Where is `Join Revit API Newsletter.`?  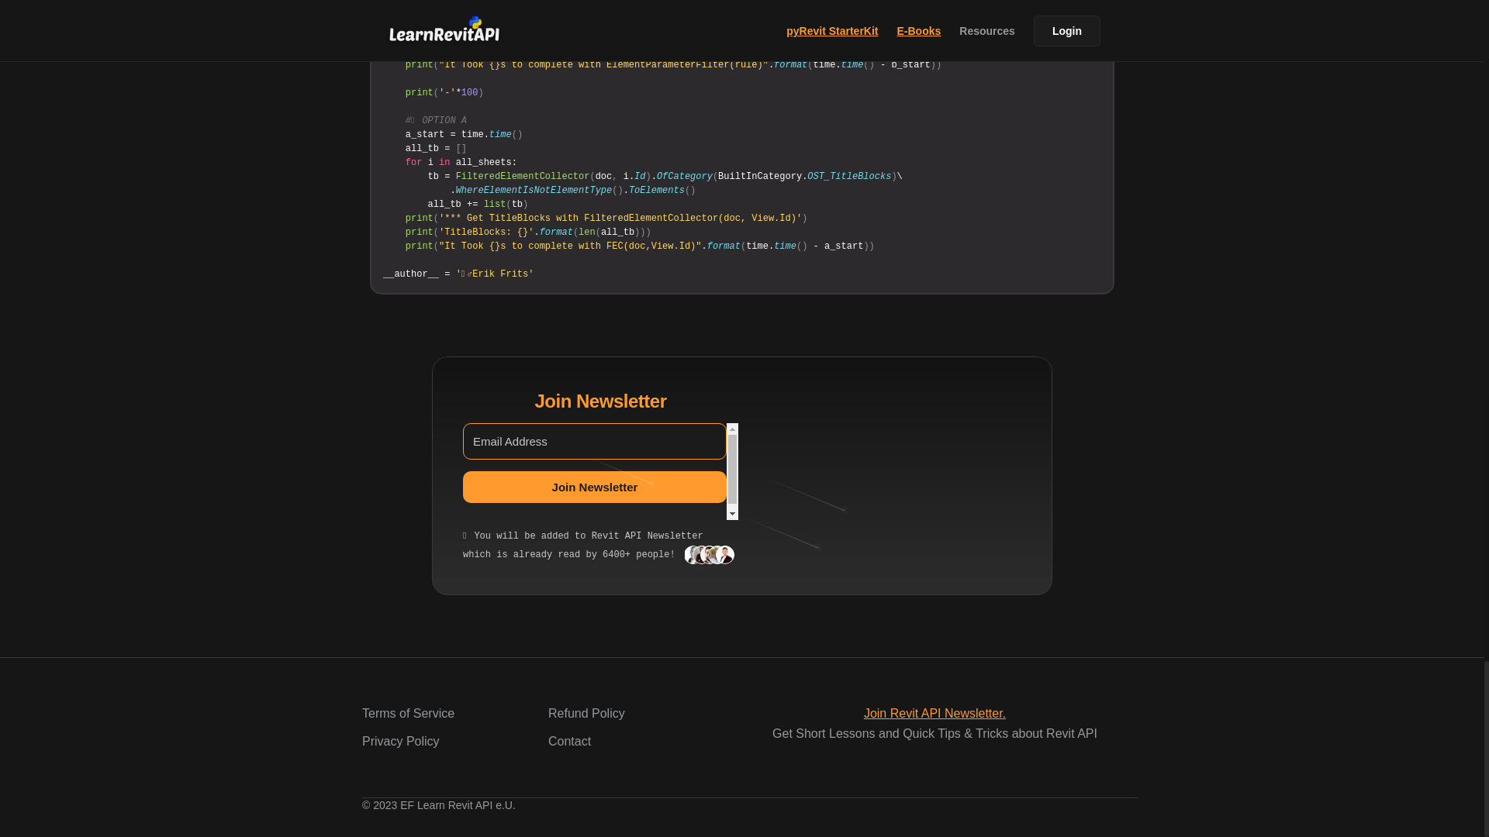 Join Revit API Newsletter. is located at coordinates (935, 713).